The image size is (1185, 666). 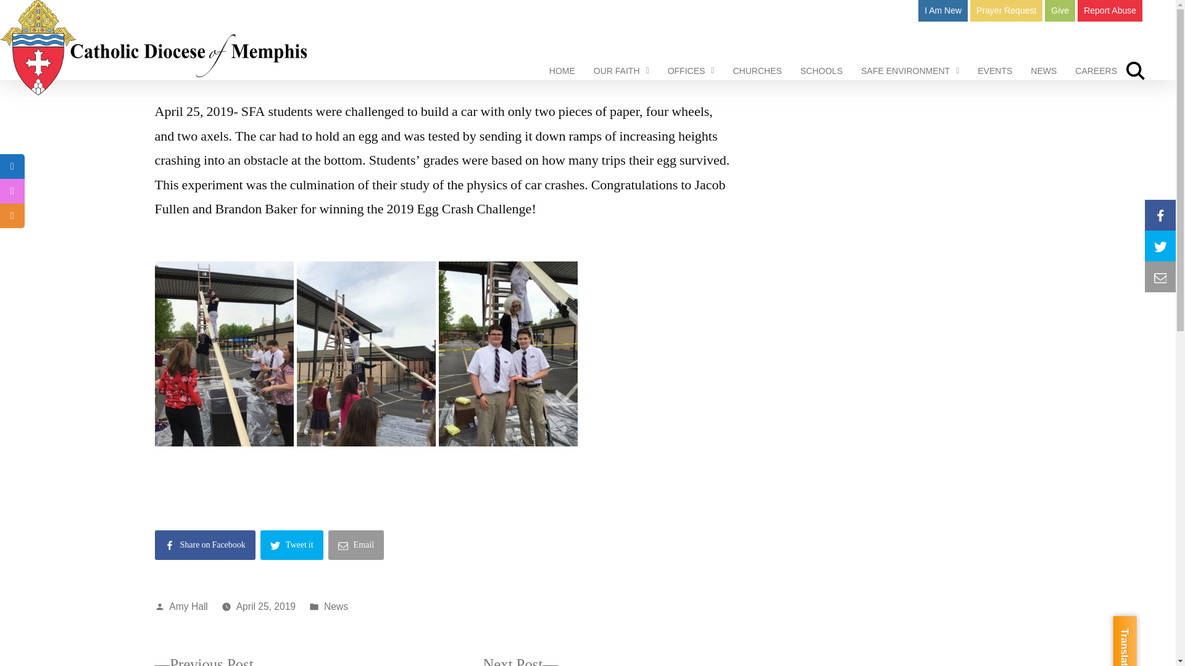 What do you see at coordinates (621, 71) in the screenshot?
I see `OUR FAITH` at bounding box center [621, 71].